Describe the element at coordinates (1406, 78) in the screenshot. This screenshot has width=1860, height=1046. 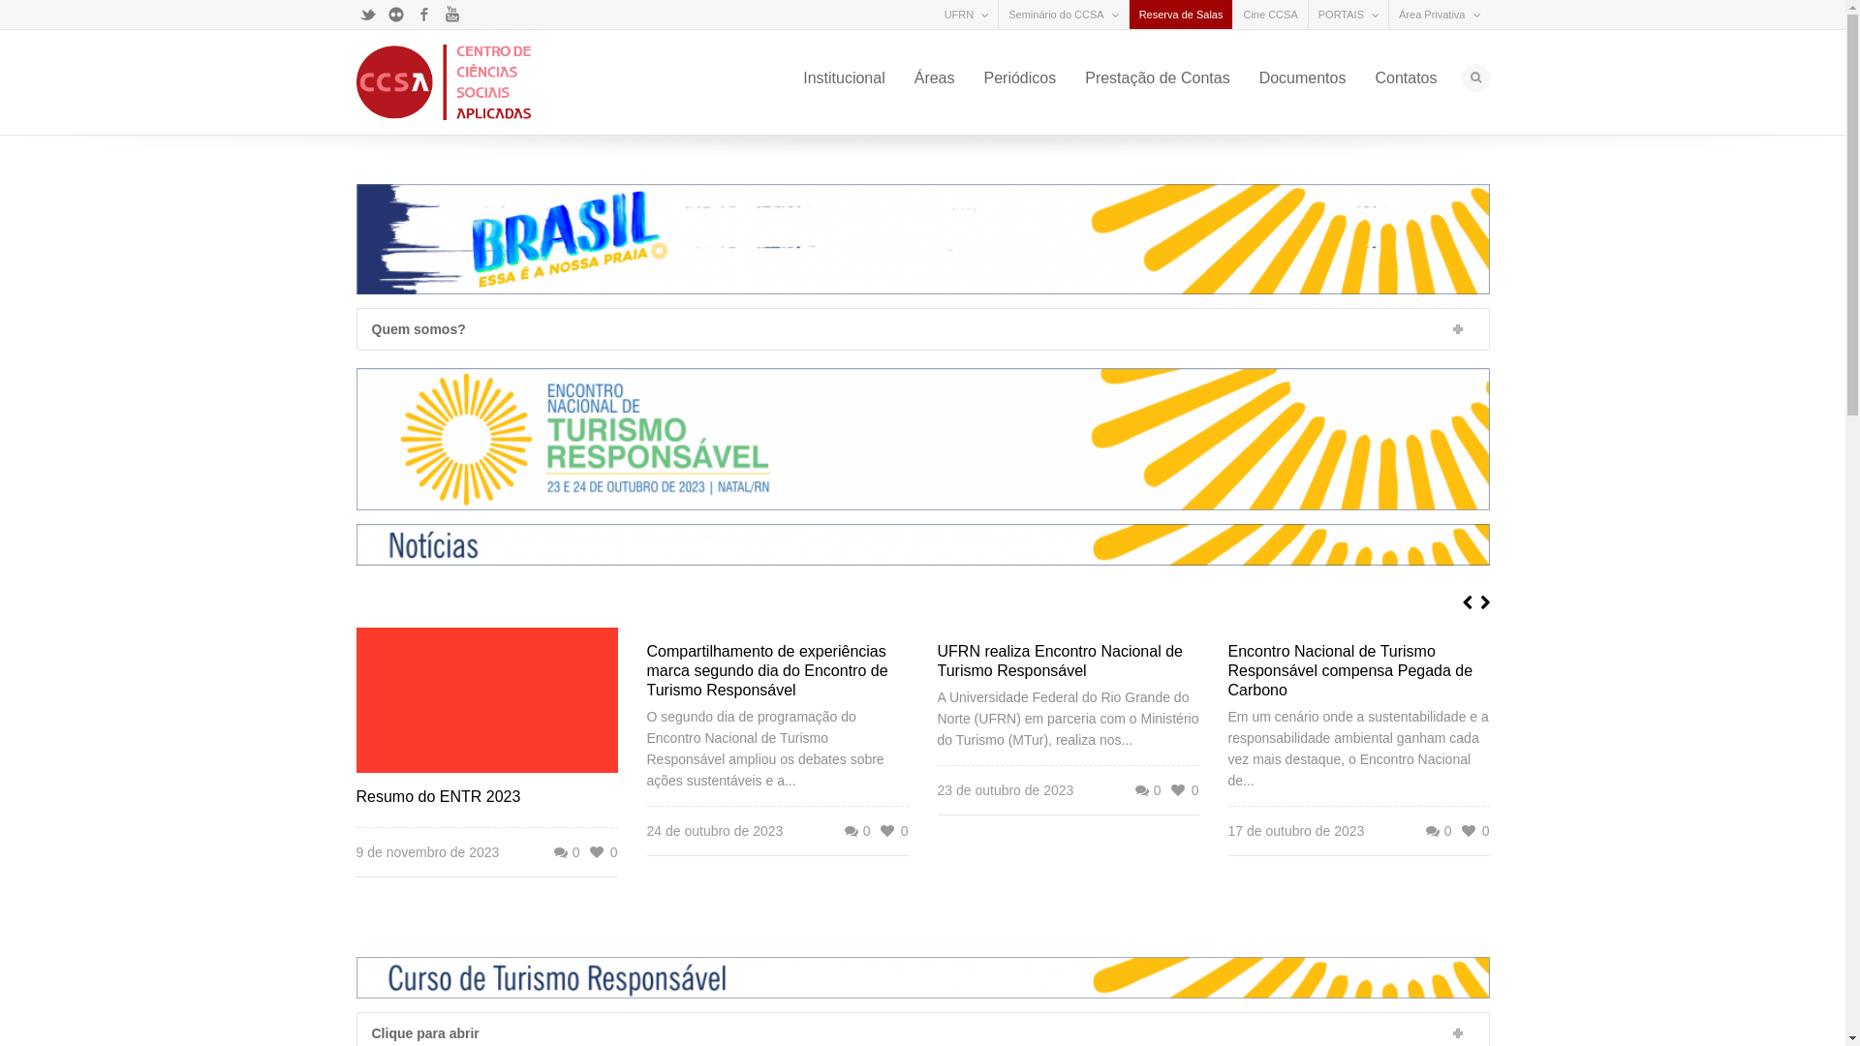
I see `Contatos` at that location.